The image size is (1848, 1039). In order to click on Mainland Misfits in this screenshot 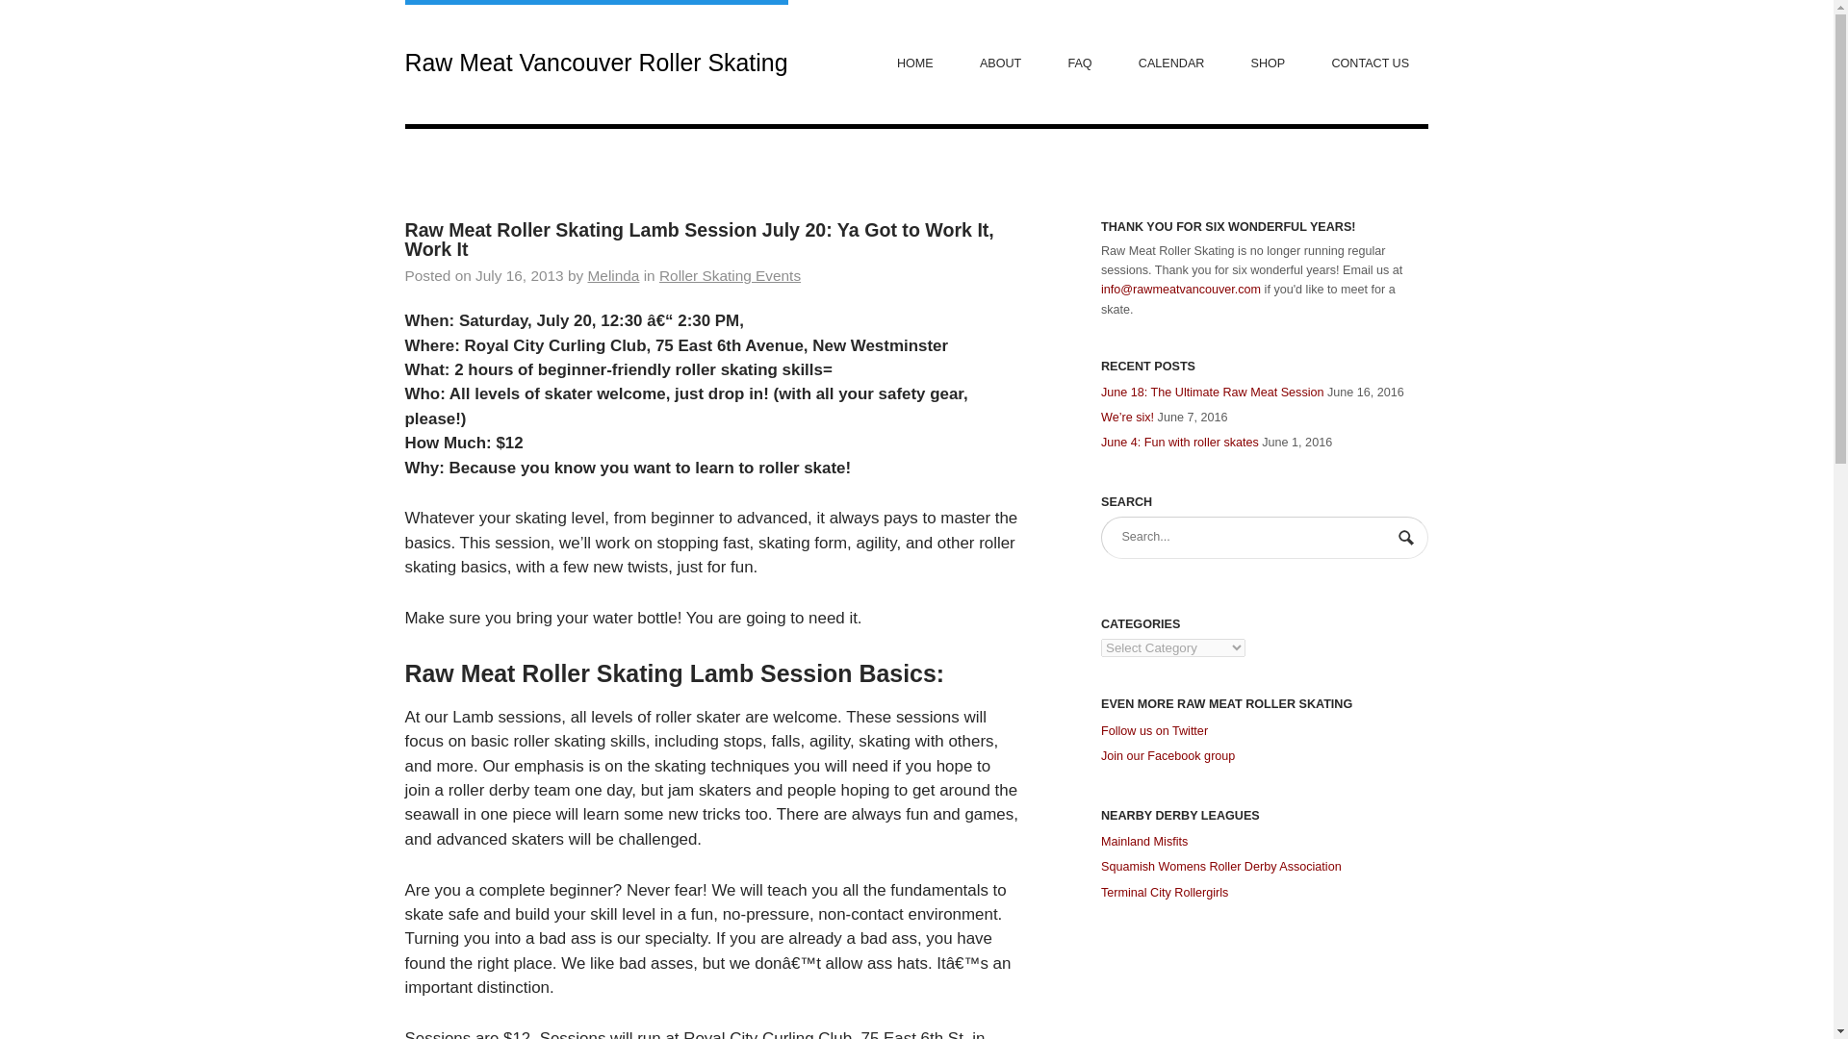, I will do `click(1144, 842)`.